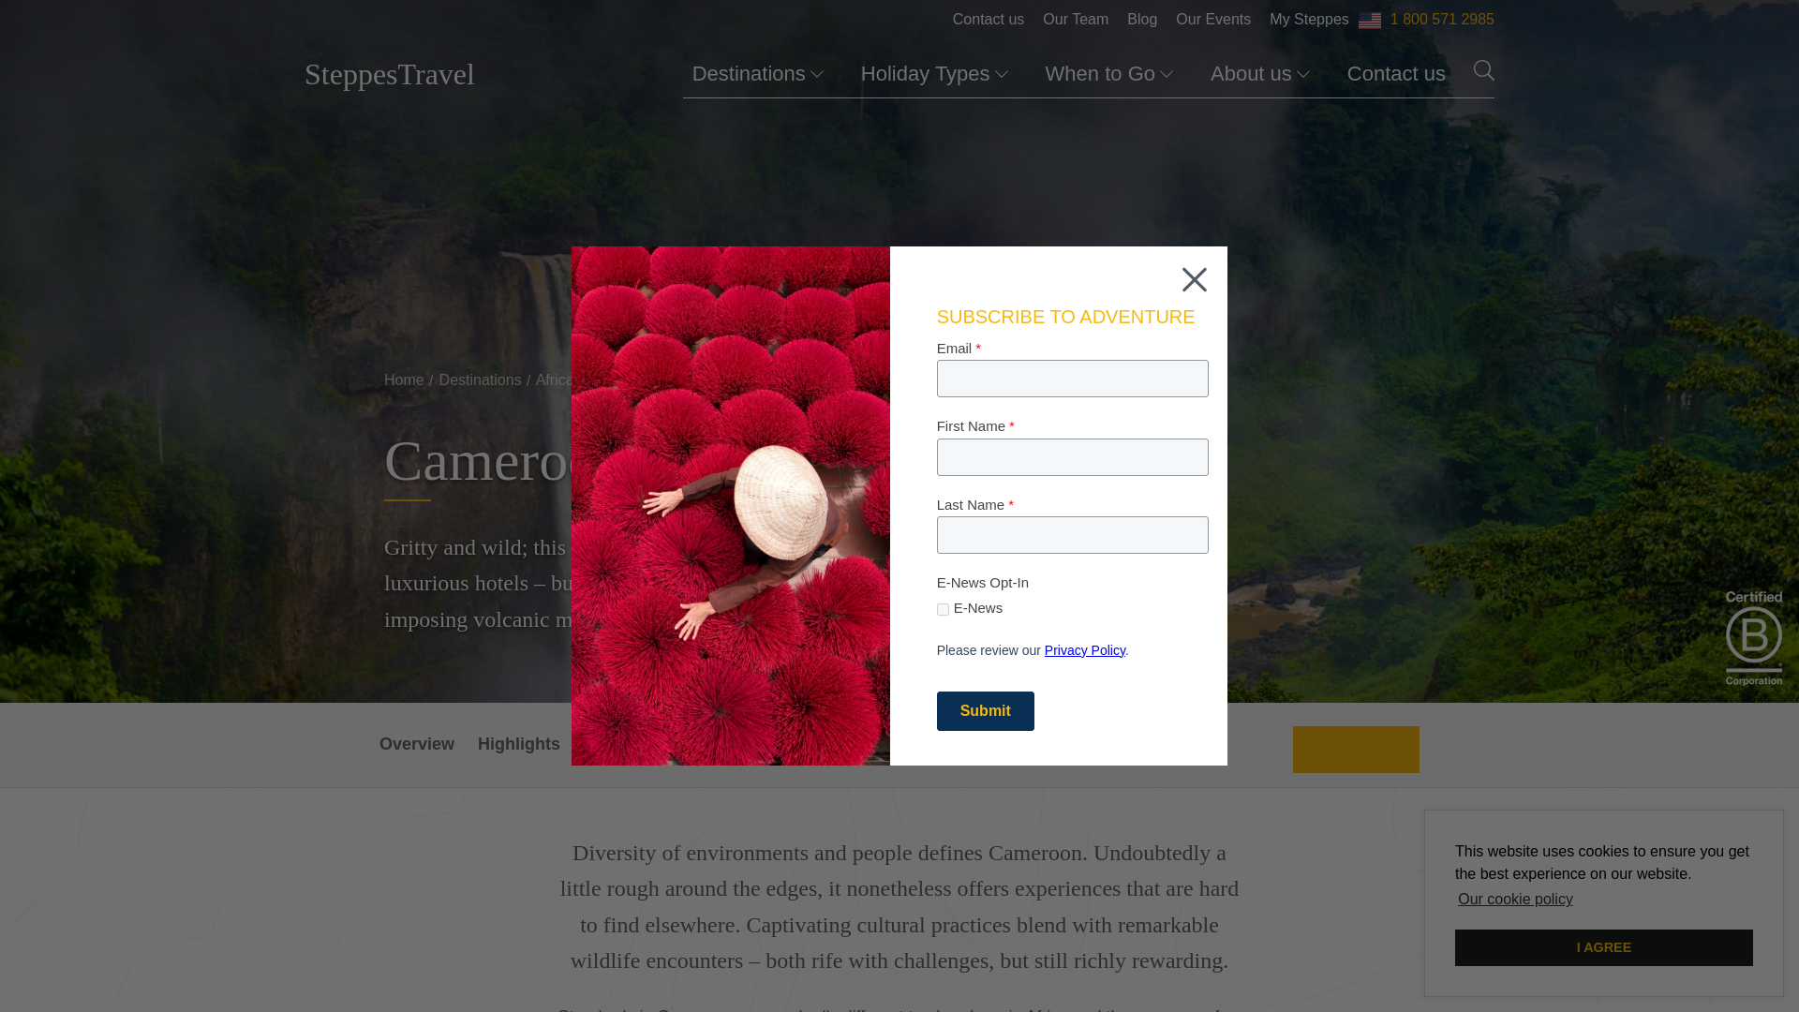  I want to click on When to Go, so click(1108, 74).